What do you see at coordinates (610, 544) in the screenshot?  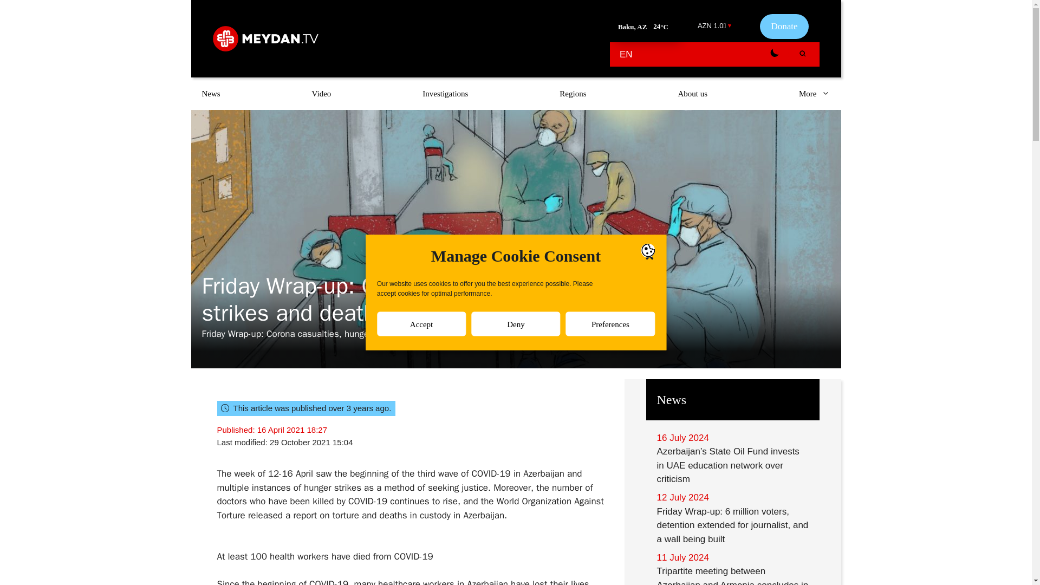 I see `Preferences` at bounding box center [610, 544].